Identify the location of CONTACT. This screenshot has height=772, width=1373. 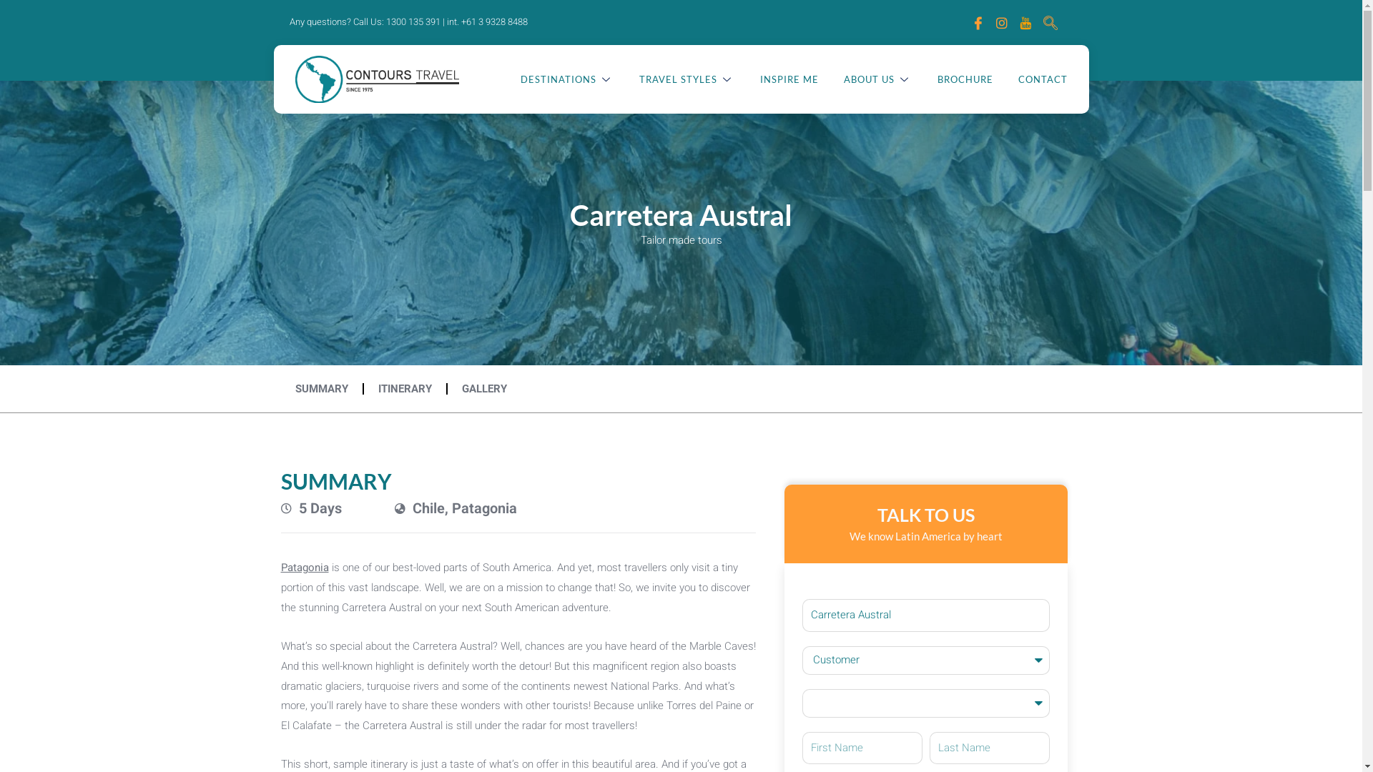
(1030, 79).